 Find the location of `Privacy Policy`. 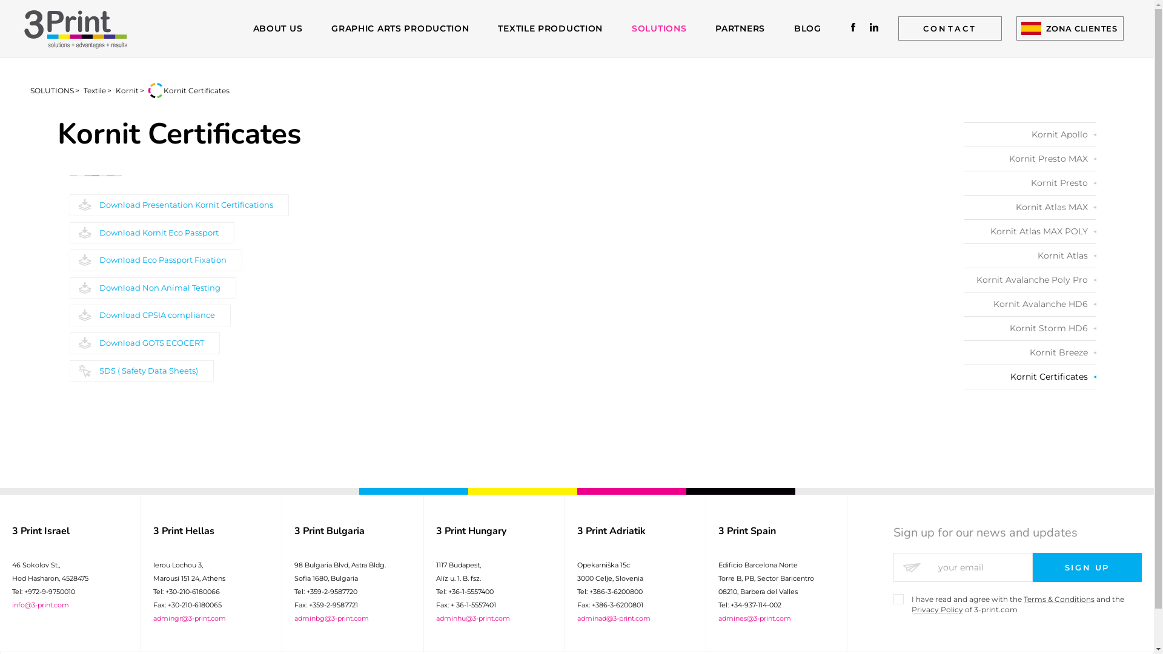

Privacy Policy is located at coordinates (938, 609).